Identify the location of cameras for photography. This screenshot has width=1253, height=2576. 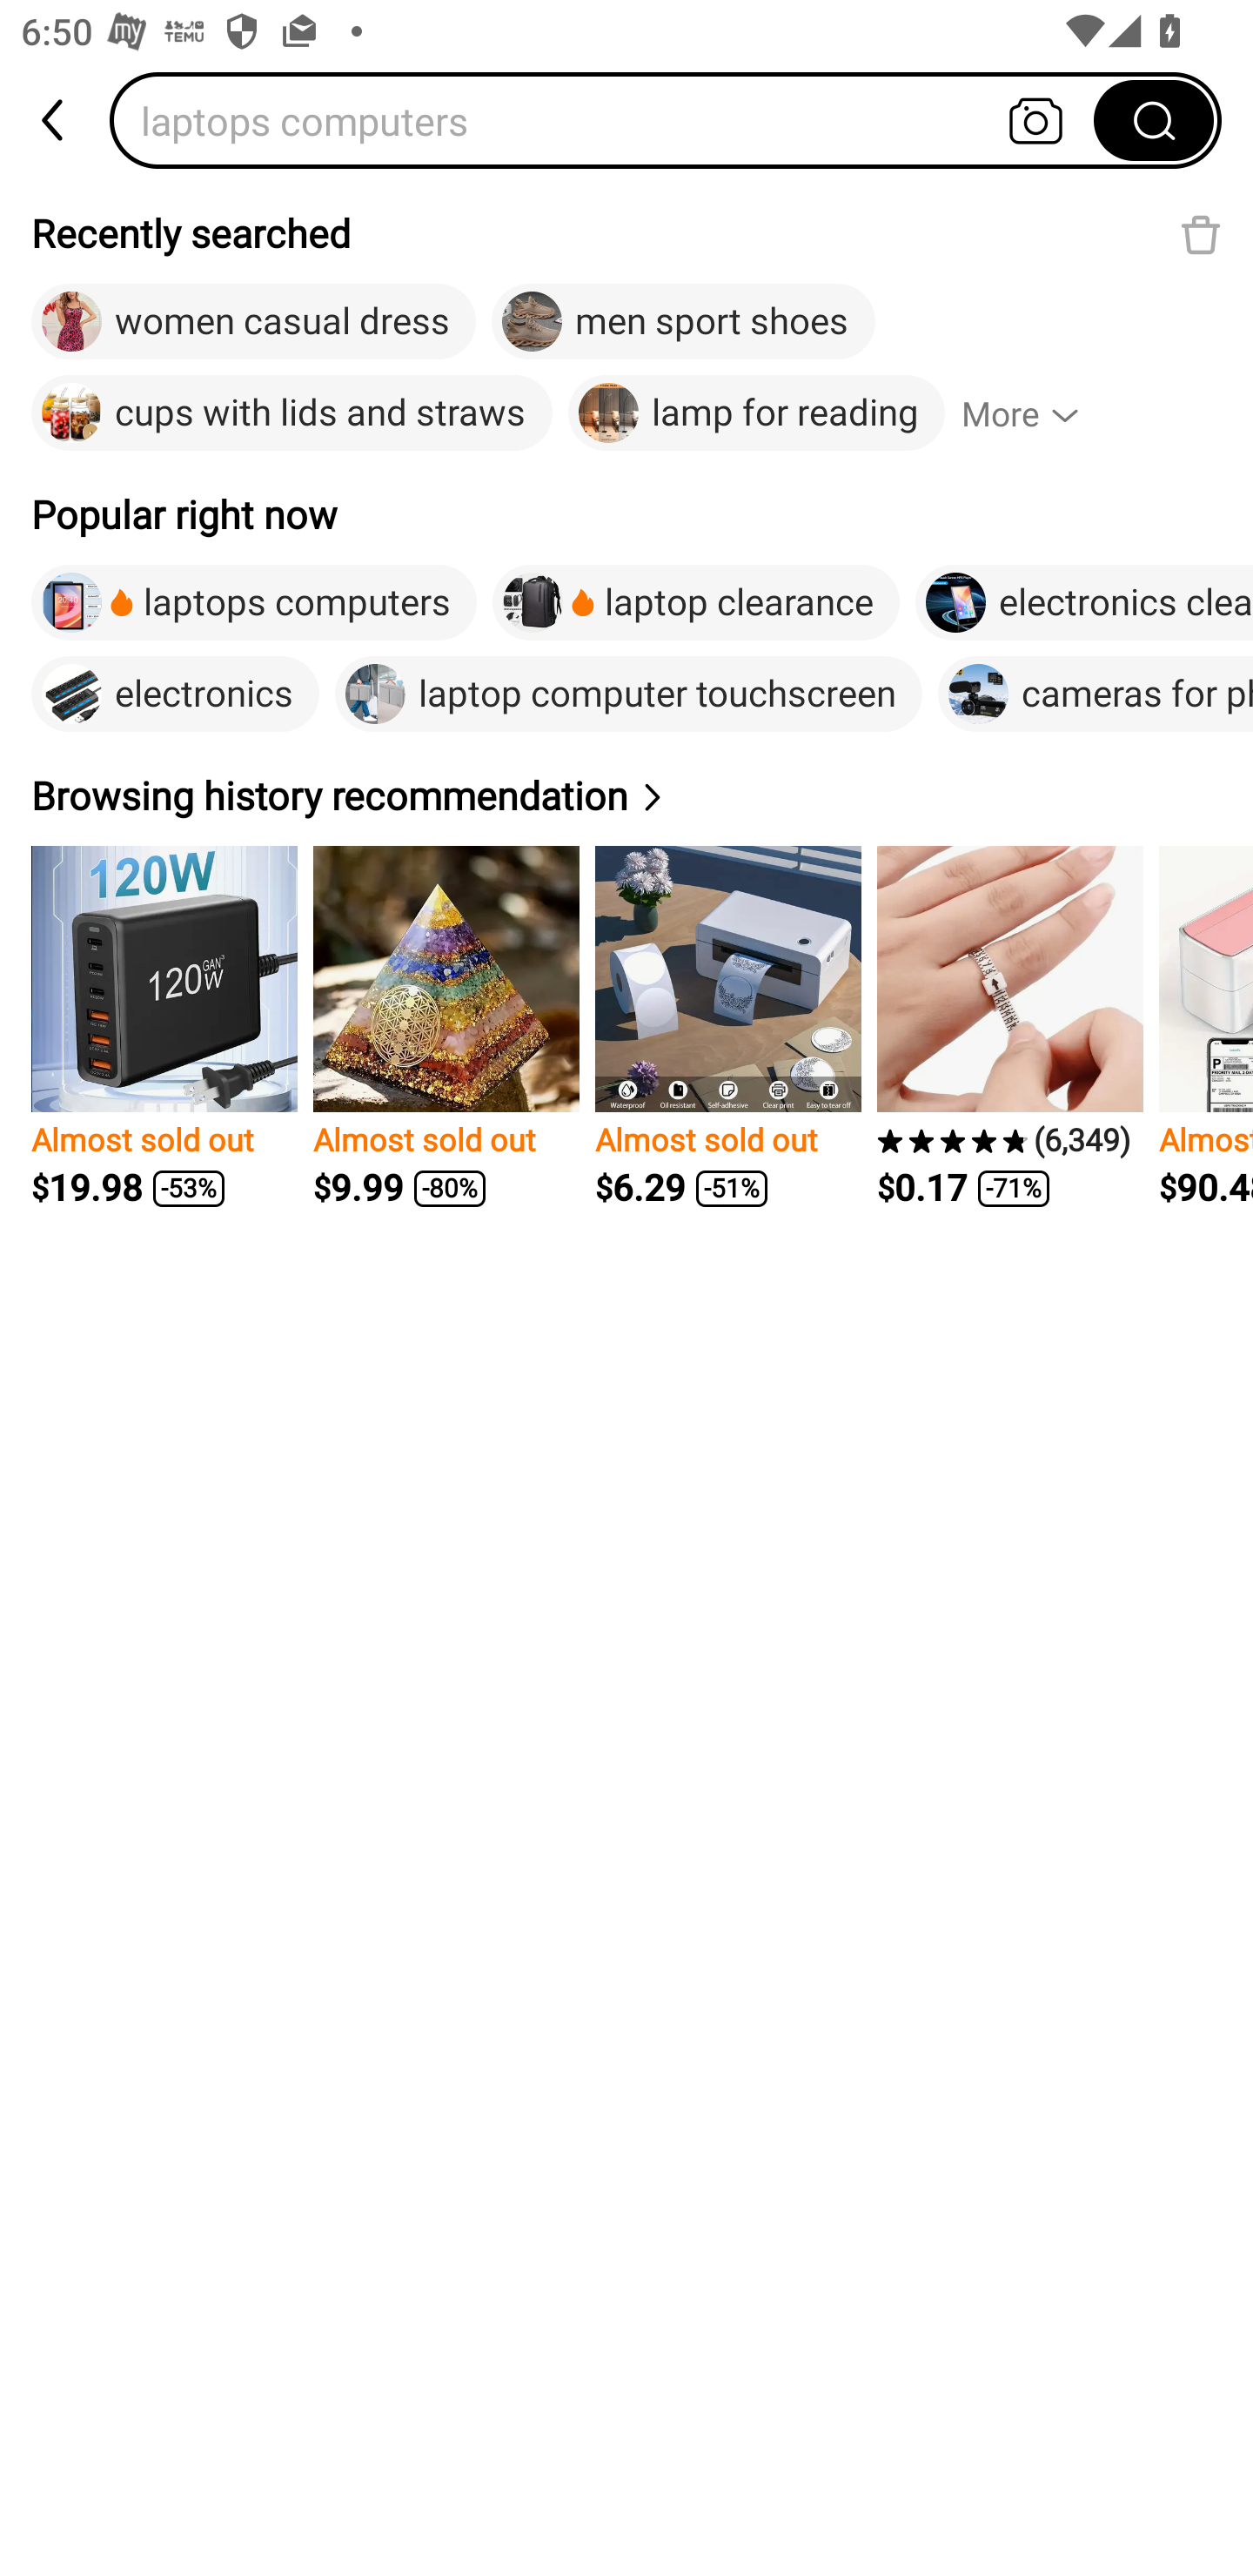
(1096, 694).